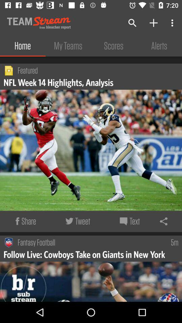 The height and width of the screenshot is (323, 182). Describe the element at coordinates (173, 23) in the screenshot. I see `press the item above the alerts item` at that location.